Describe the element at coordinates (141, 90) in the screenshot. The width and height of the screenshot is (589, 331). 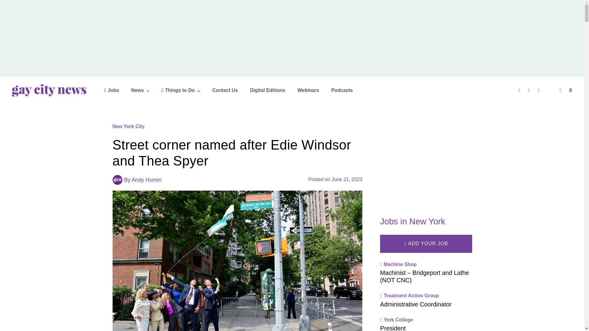
I see `News` at that location.